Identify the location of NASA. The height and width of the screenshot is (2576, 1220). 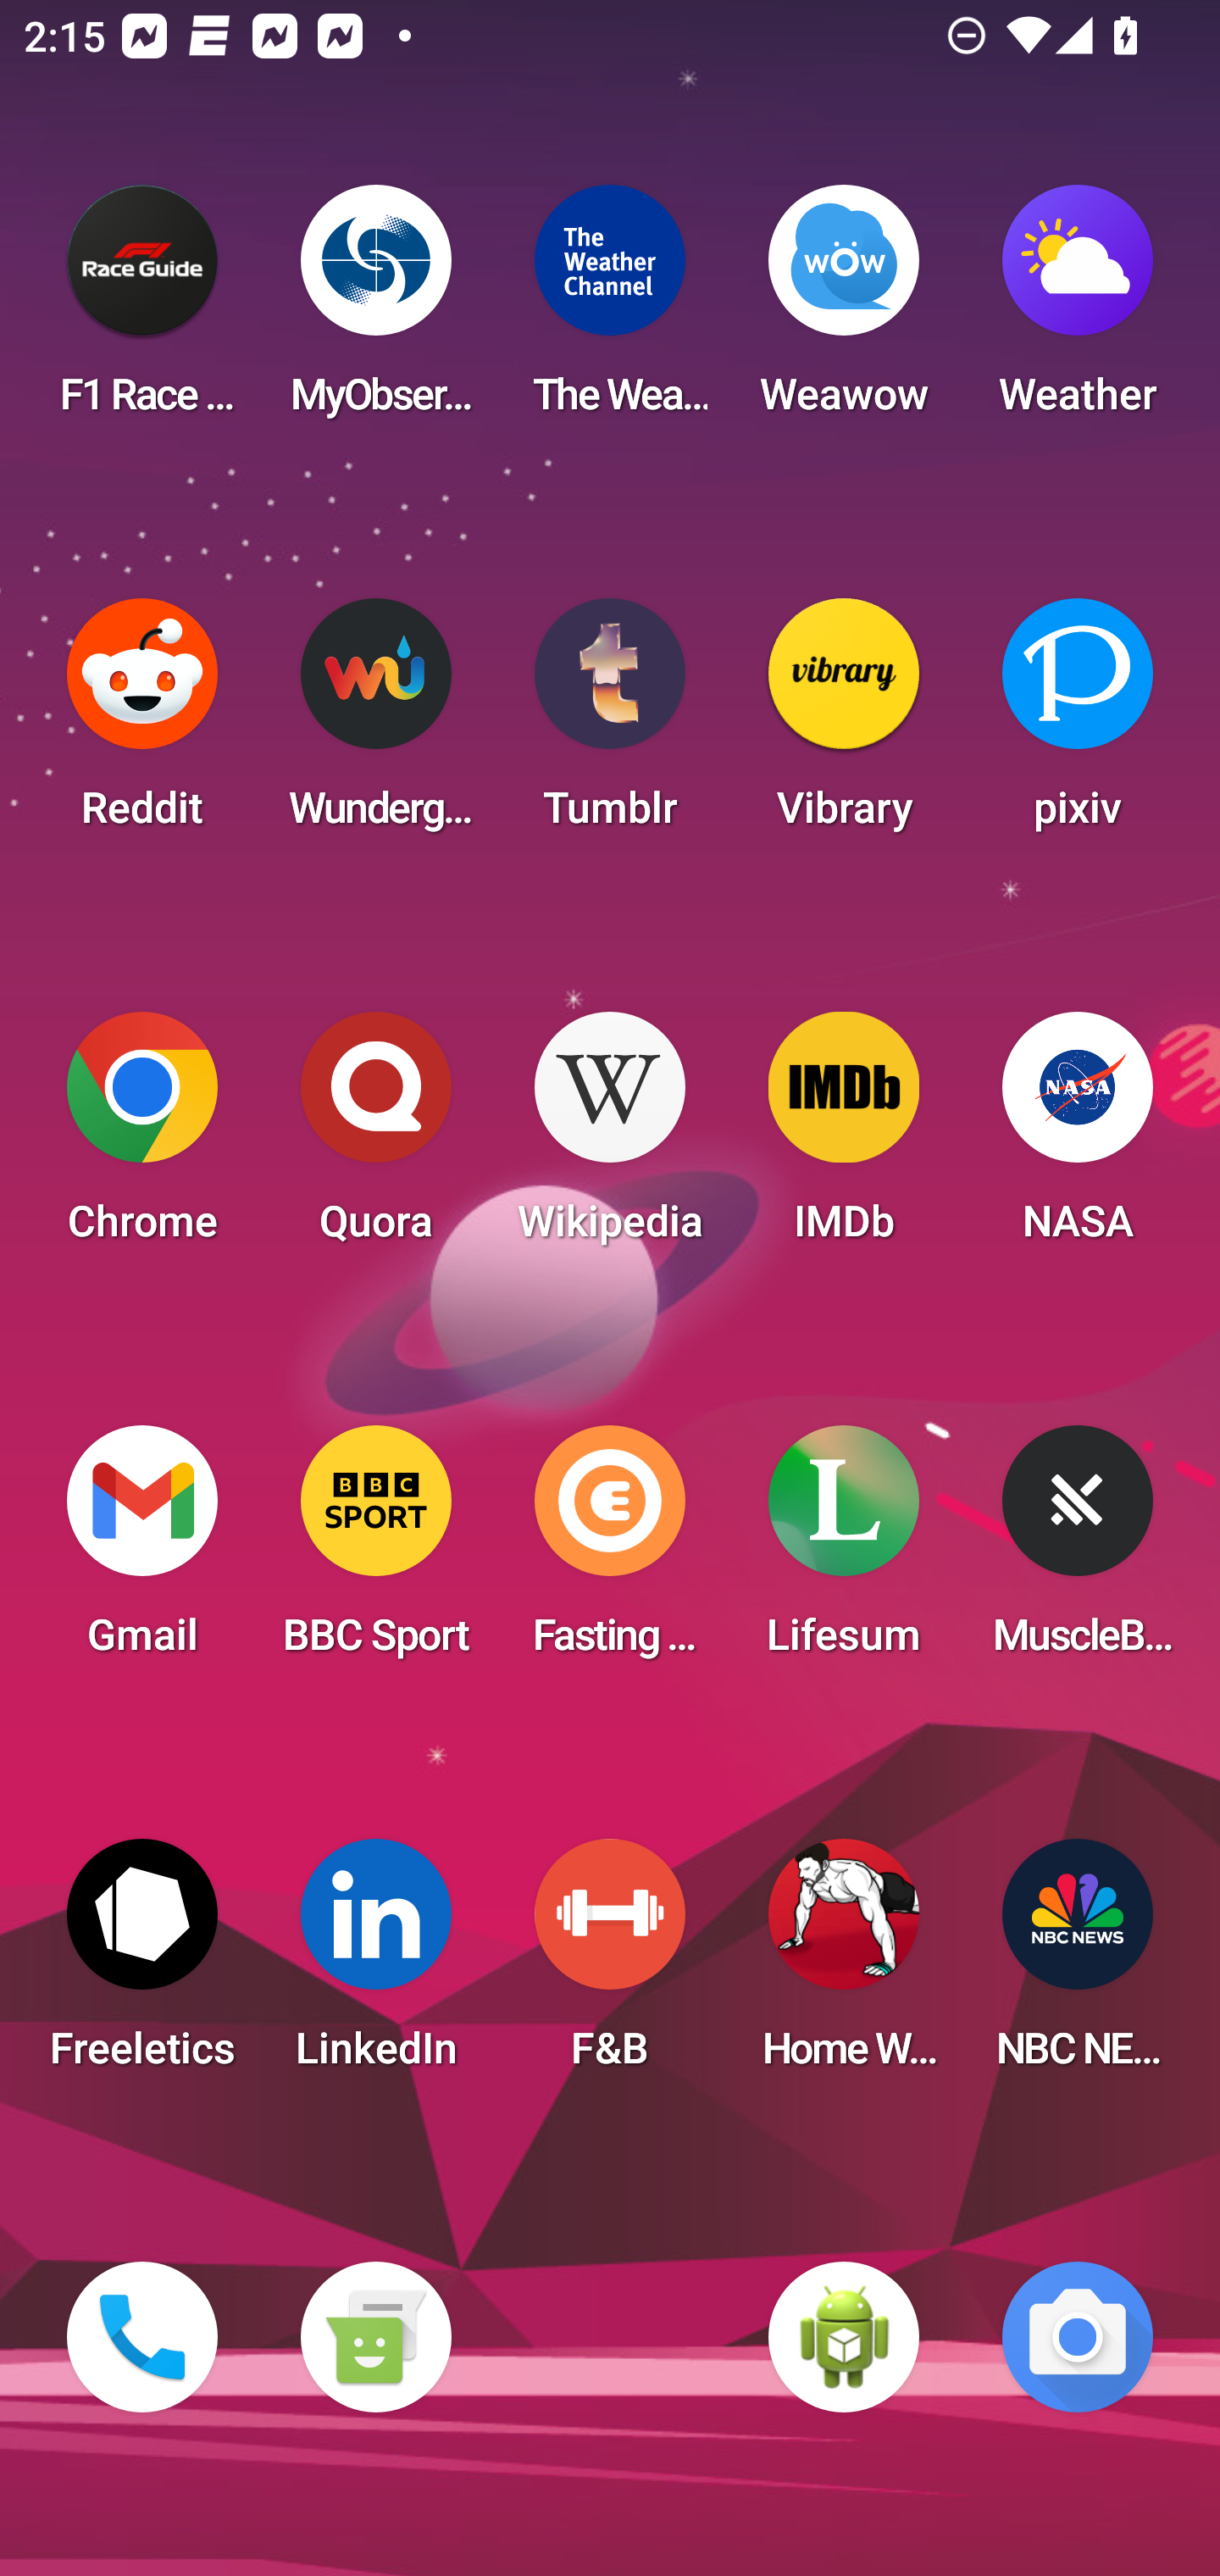
(1078, 1137).